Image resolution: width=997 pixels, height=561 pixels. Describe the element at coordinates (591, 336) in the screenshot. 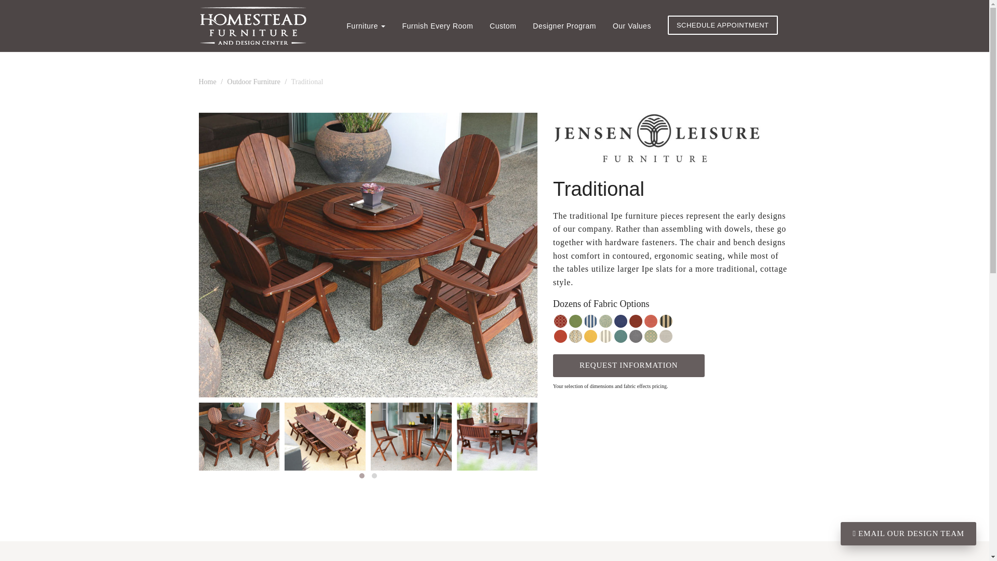

I see `Palette Cadmium Yellow` at that location.